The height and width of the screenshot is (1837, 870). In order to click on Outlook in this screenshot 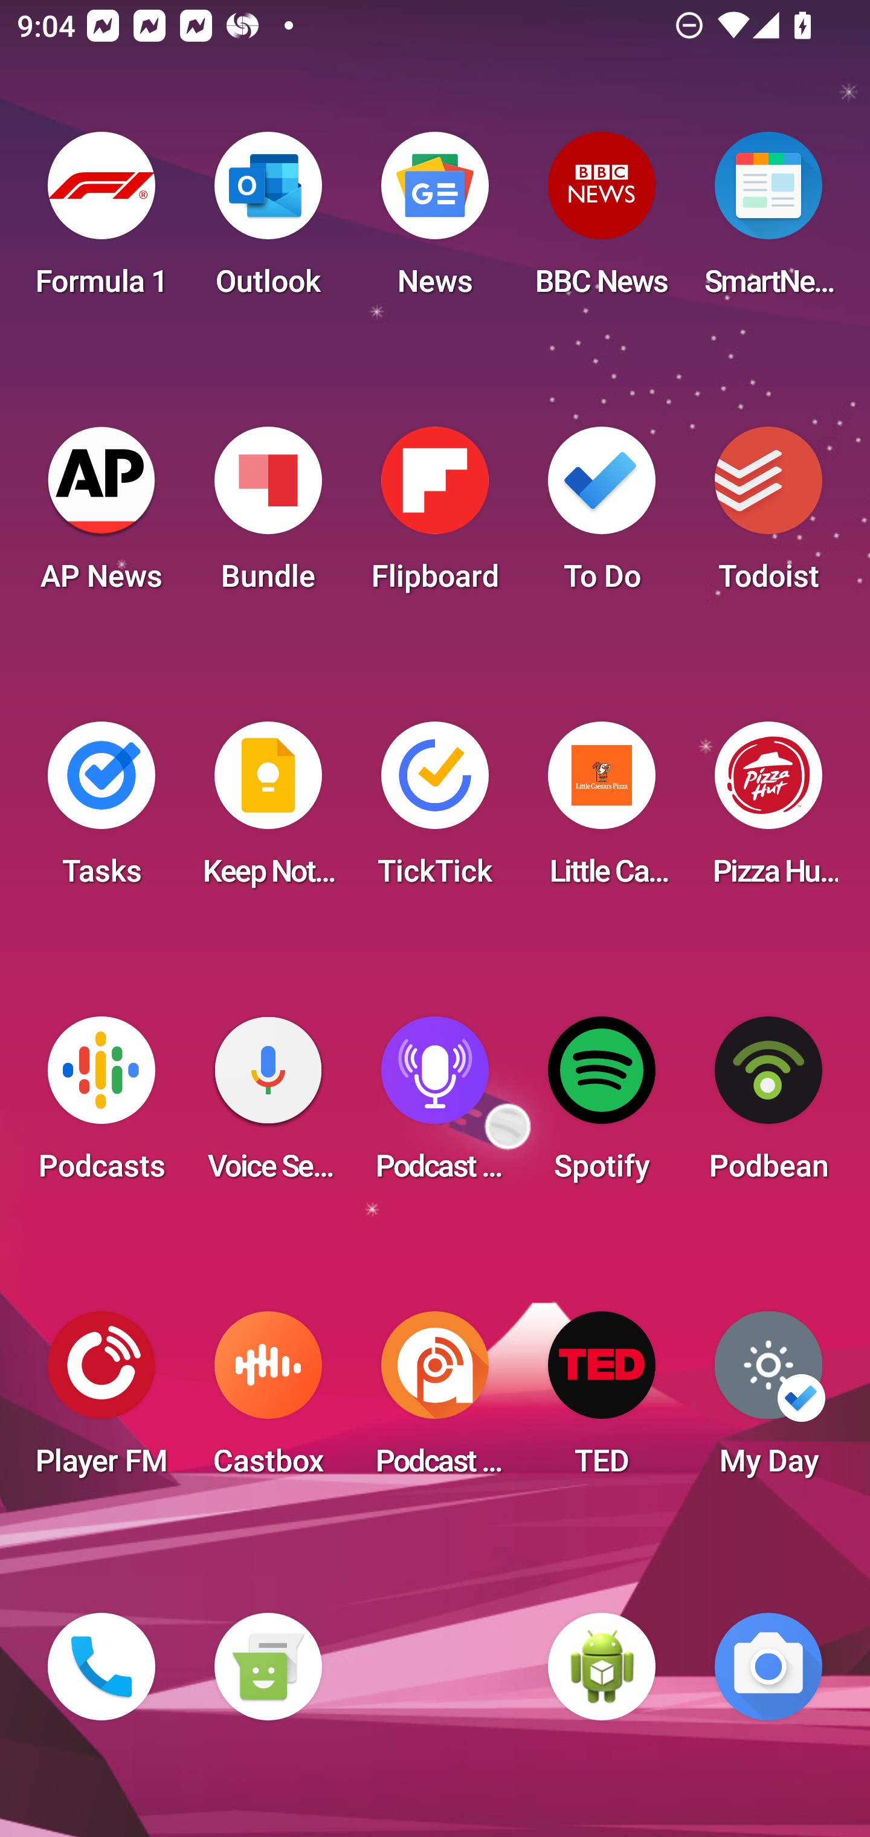, I will do `click(268, 221)`.